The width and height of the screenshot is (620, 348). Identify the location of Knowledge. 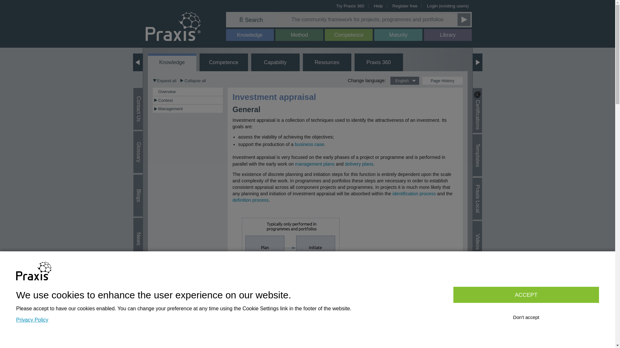
(172, 63).